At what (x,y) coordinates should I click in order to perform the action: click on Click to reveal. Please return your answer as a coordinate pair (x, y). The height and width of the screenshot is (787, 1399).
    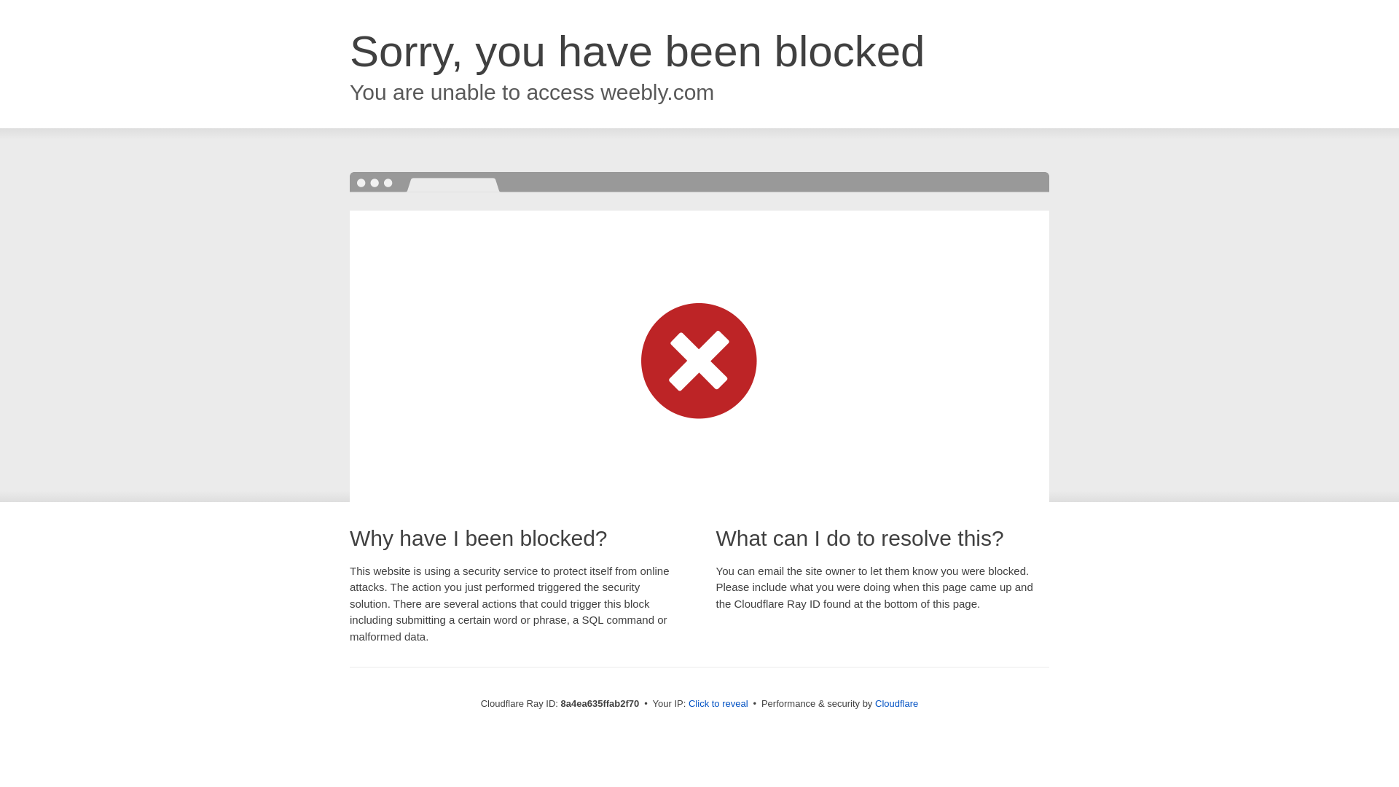
    Looking at the image, I should click on (718, 704).